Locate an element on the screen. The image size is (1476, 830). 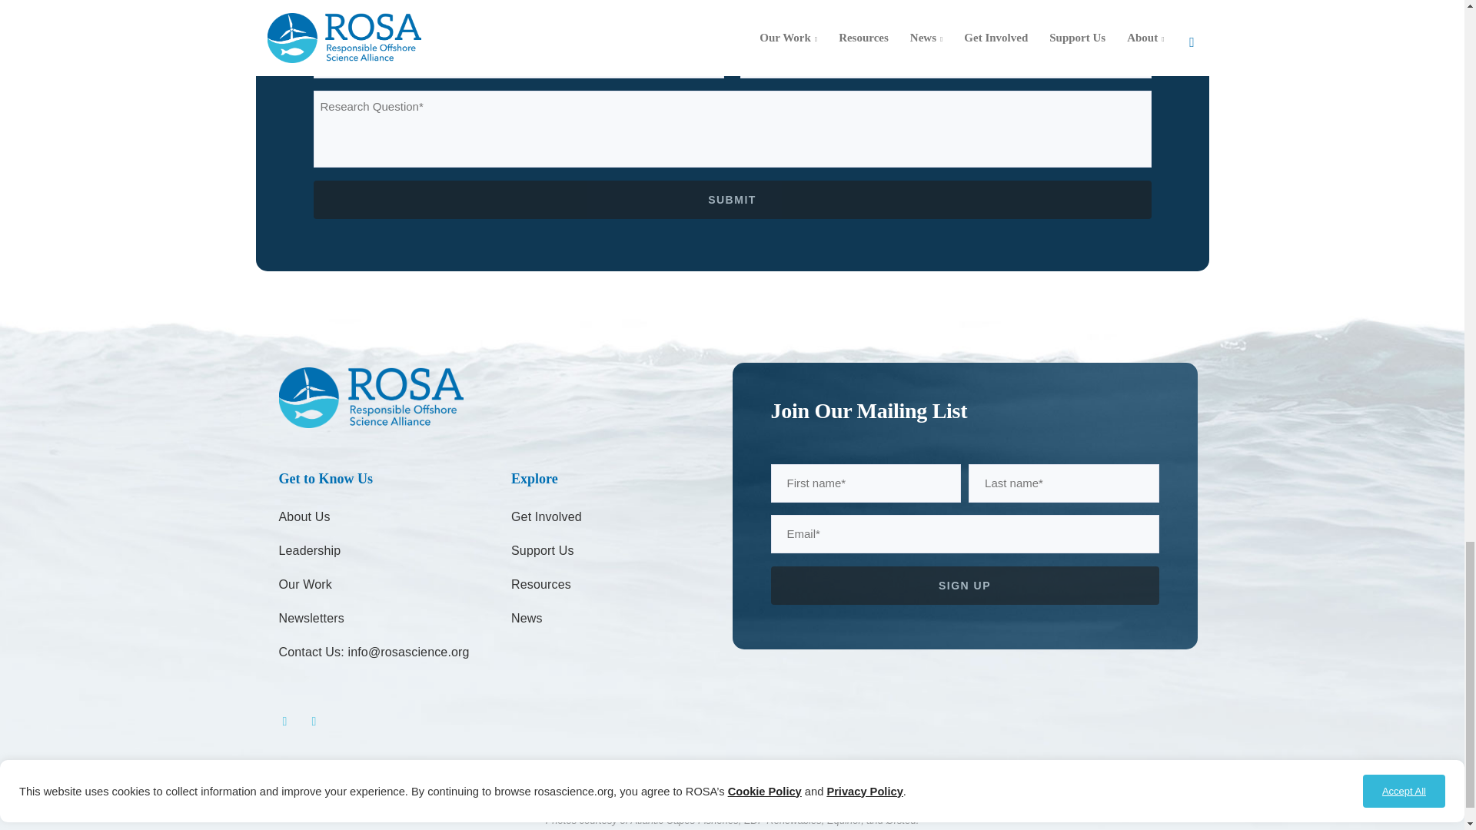
Leadership is located at coordinates (309, 550).